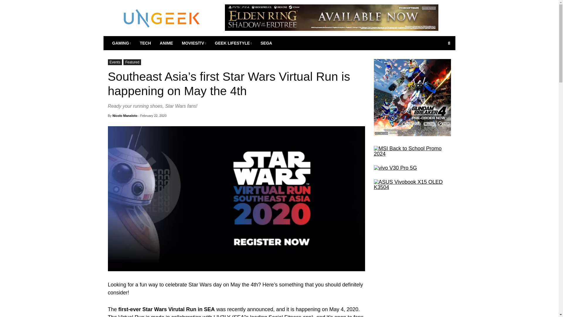 The height and width of the screenshot is (317, 563). I want to click on Events, so click(115, 62).